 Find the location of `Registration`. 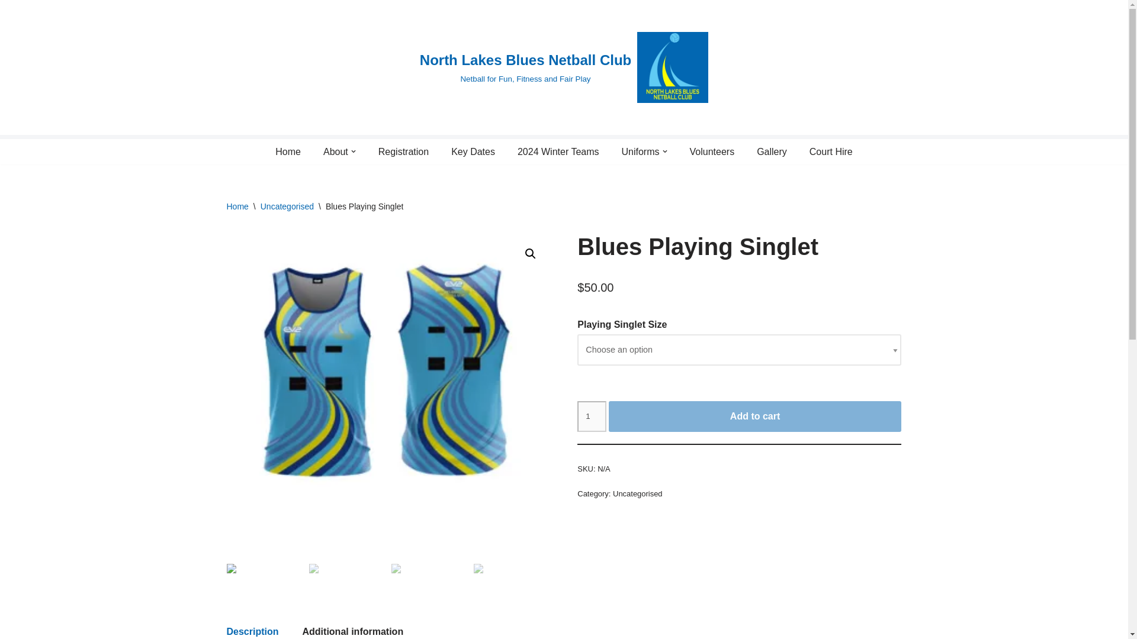

Registration is located at coordinates (403, 151).